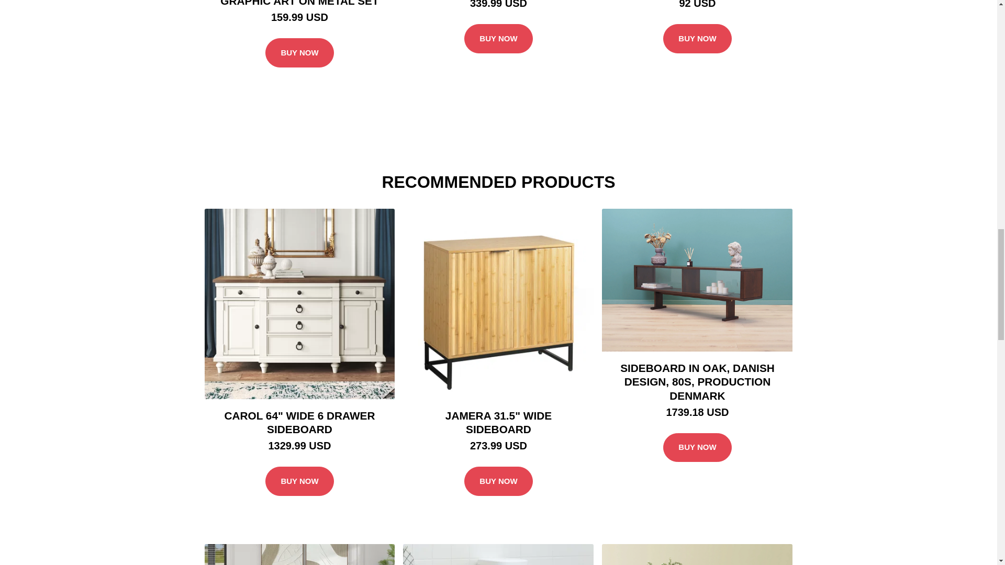 The width and height of the screenshot is (1005, 565). Describe the element at coordinates (697, 382) in the screenshot. I see `SIDEBOARD IN OAK, DANISH DESIGN, 80S, PRODUCTION DENMARK` at that location.